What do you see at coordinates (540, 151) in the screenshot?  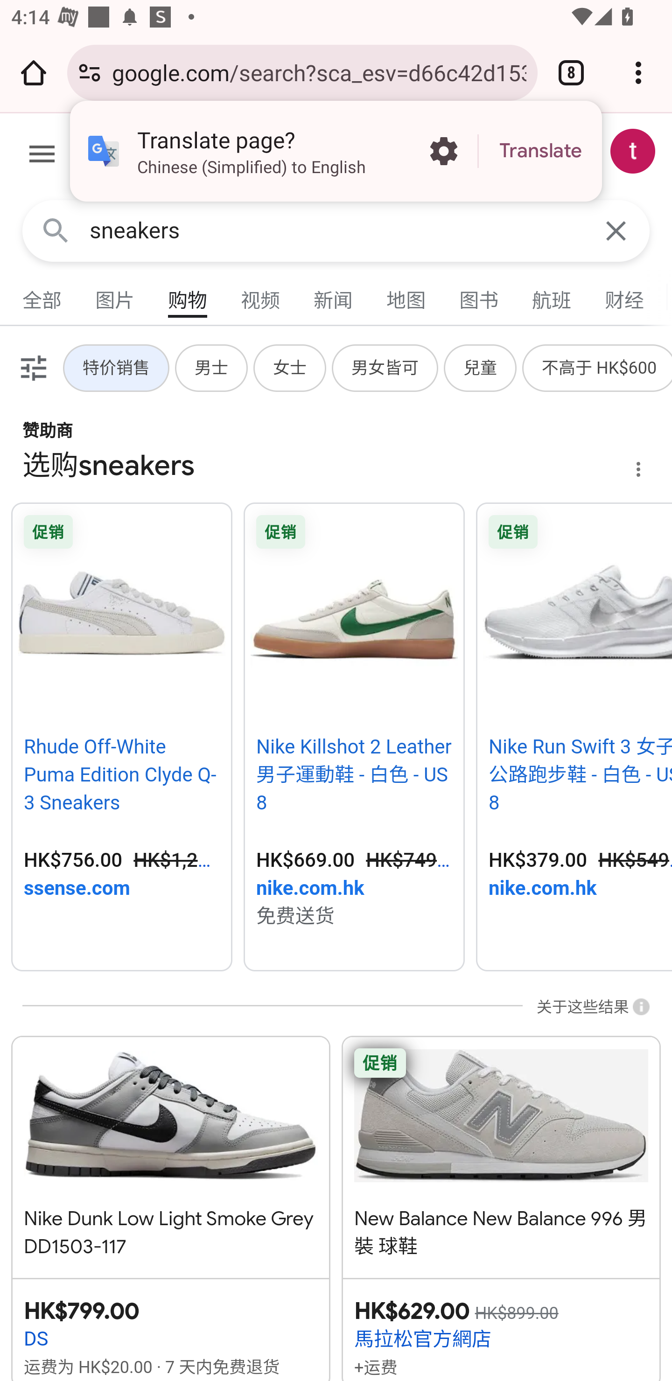 I see `Translate` at bounding box center [540, 151].